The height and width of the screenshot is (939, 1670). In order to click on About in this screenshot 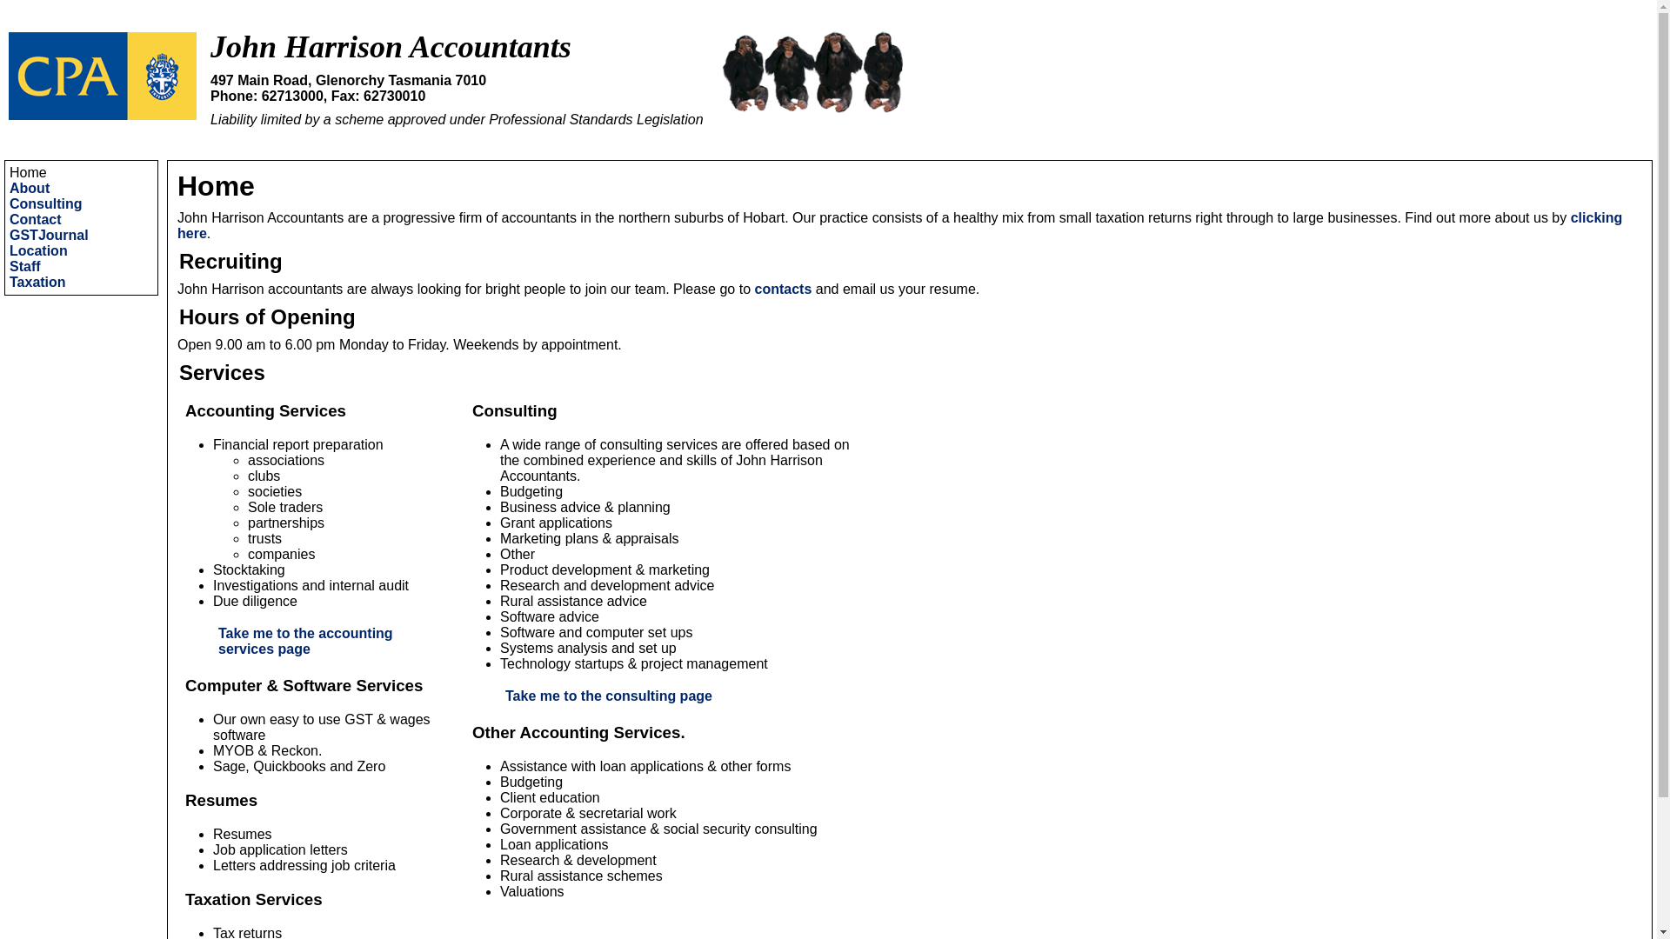, I will do `click(30, 188)`.